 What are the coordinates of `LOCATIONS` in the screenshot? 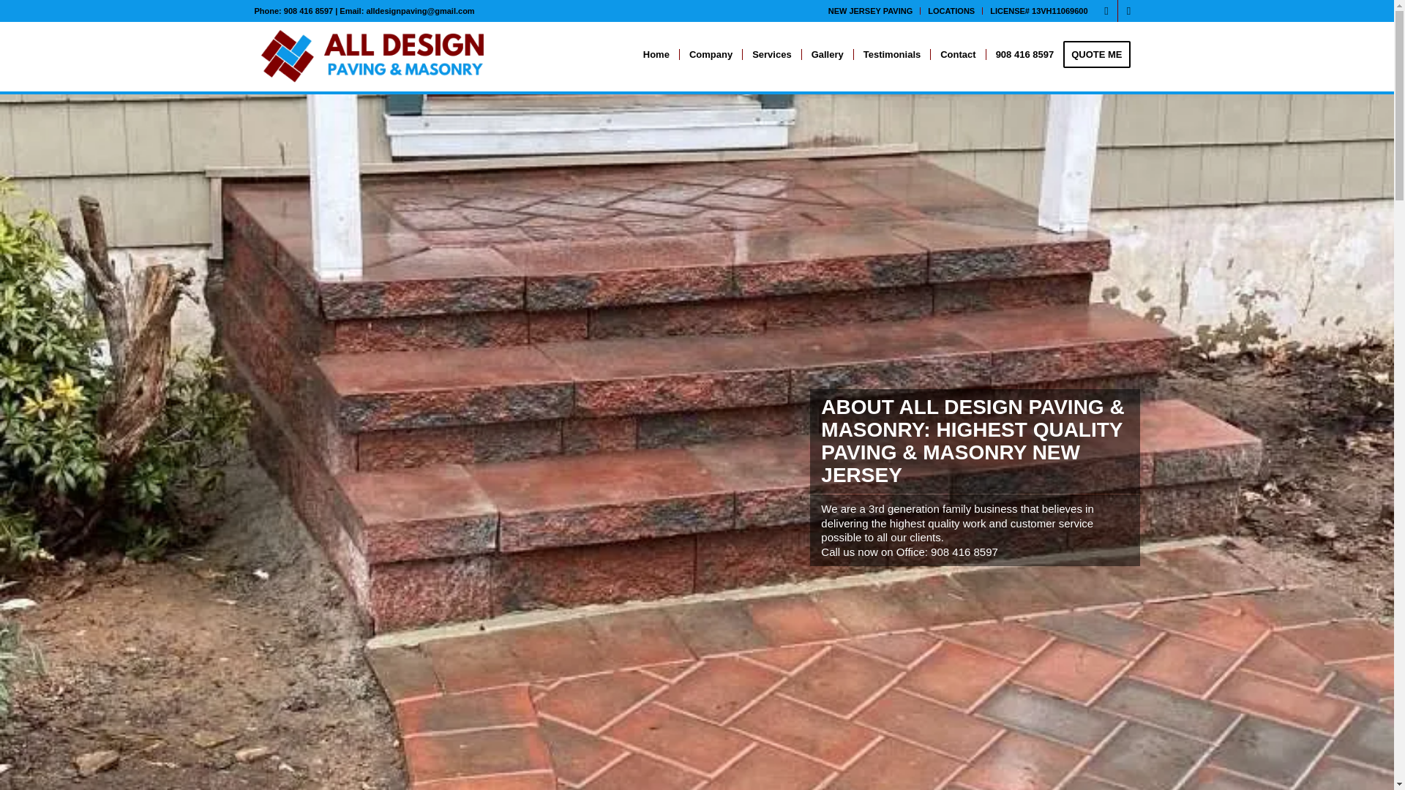 It's located at (951, 11).